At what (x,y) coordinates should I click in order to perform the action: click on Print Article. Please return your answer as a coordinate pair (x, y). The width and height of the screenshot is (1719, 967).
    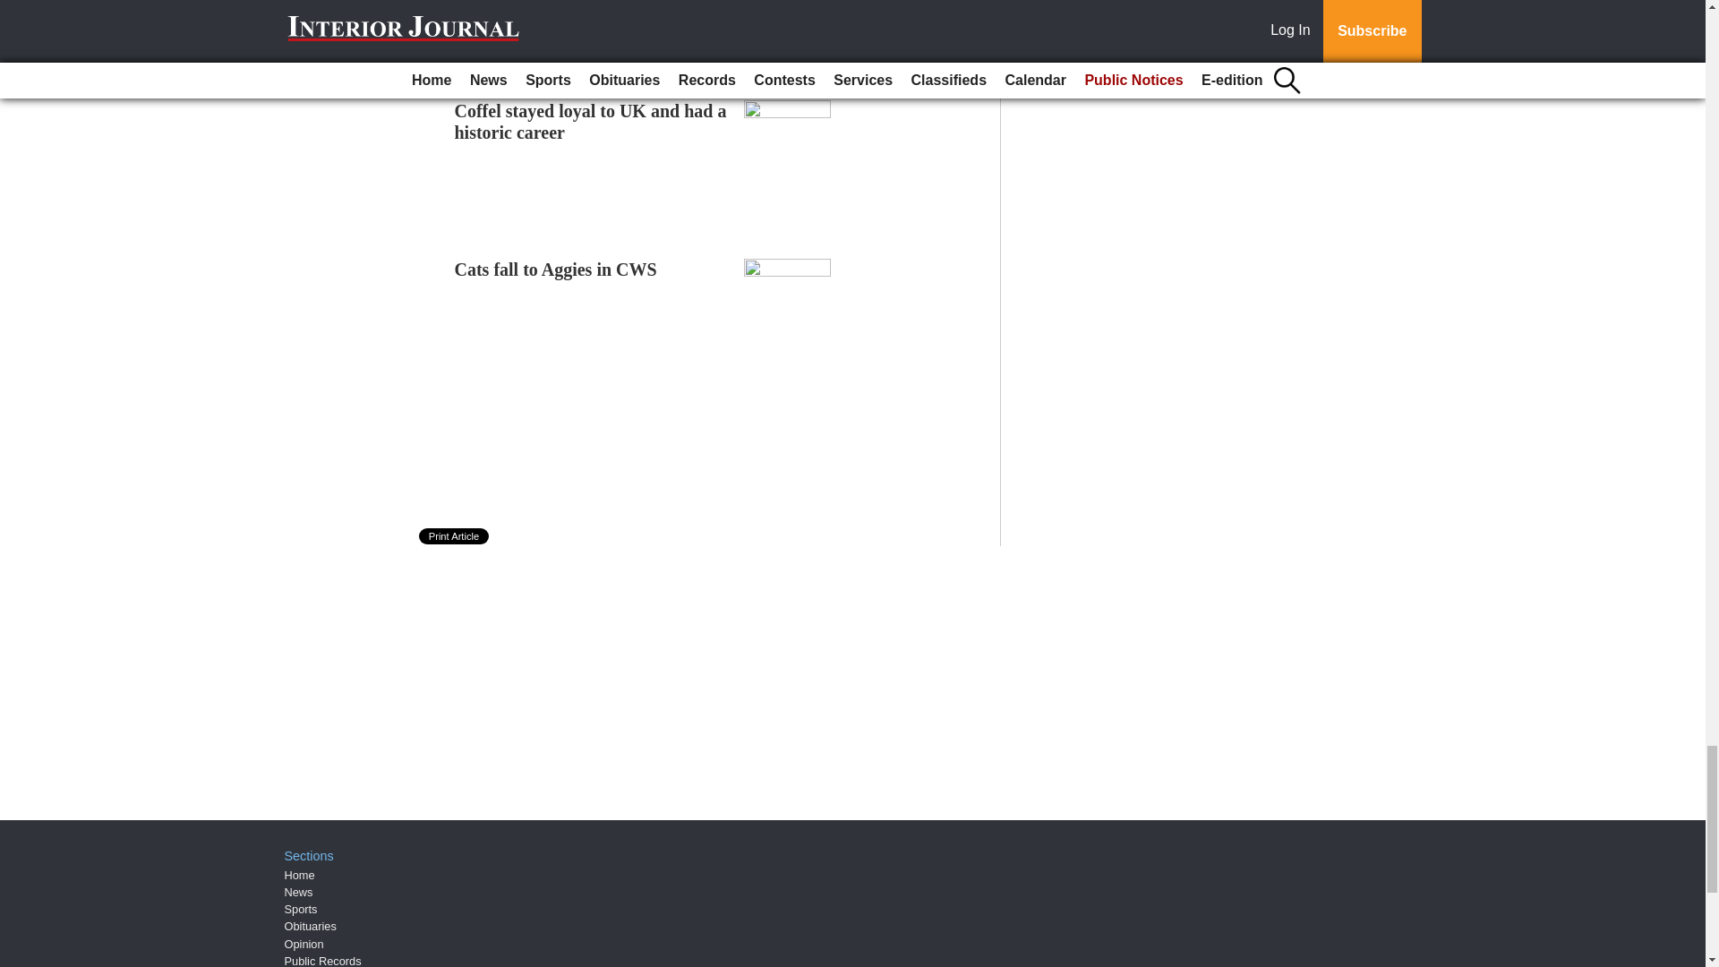
    Looking at the image, I should click on (455, 535).